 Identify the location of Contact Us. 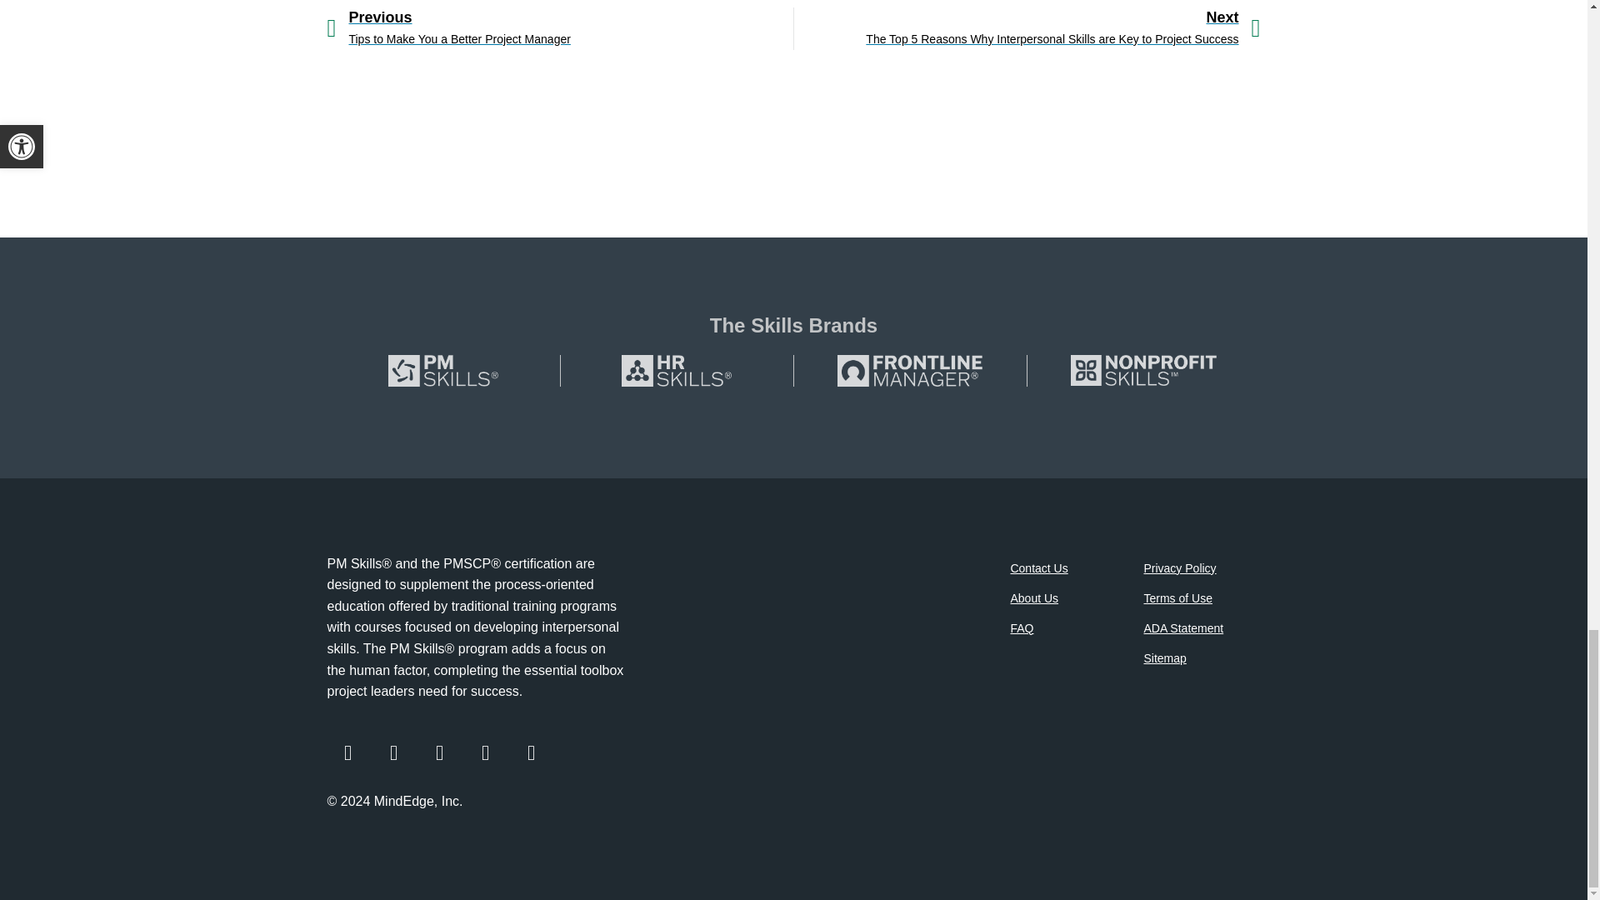
(1060, 568).